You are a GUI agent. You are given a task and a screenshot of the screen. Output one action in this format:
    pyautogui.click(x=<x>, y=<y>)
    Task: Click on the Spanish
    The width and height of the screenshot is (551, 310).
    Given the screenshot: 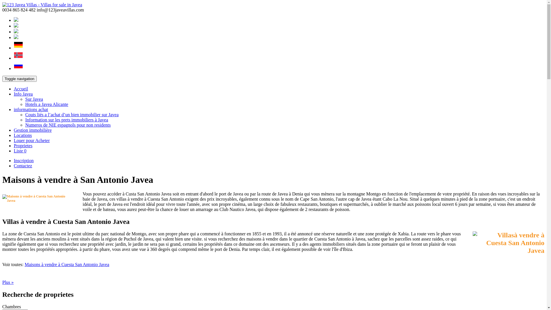 What is the action you would take?
    pyautogui.click(x=16, y=32)
    